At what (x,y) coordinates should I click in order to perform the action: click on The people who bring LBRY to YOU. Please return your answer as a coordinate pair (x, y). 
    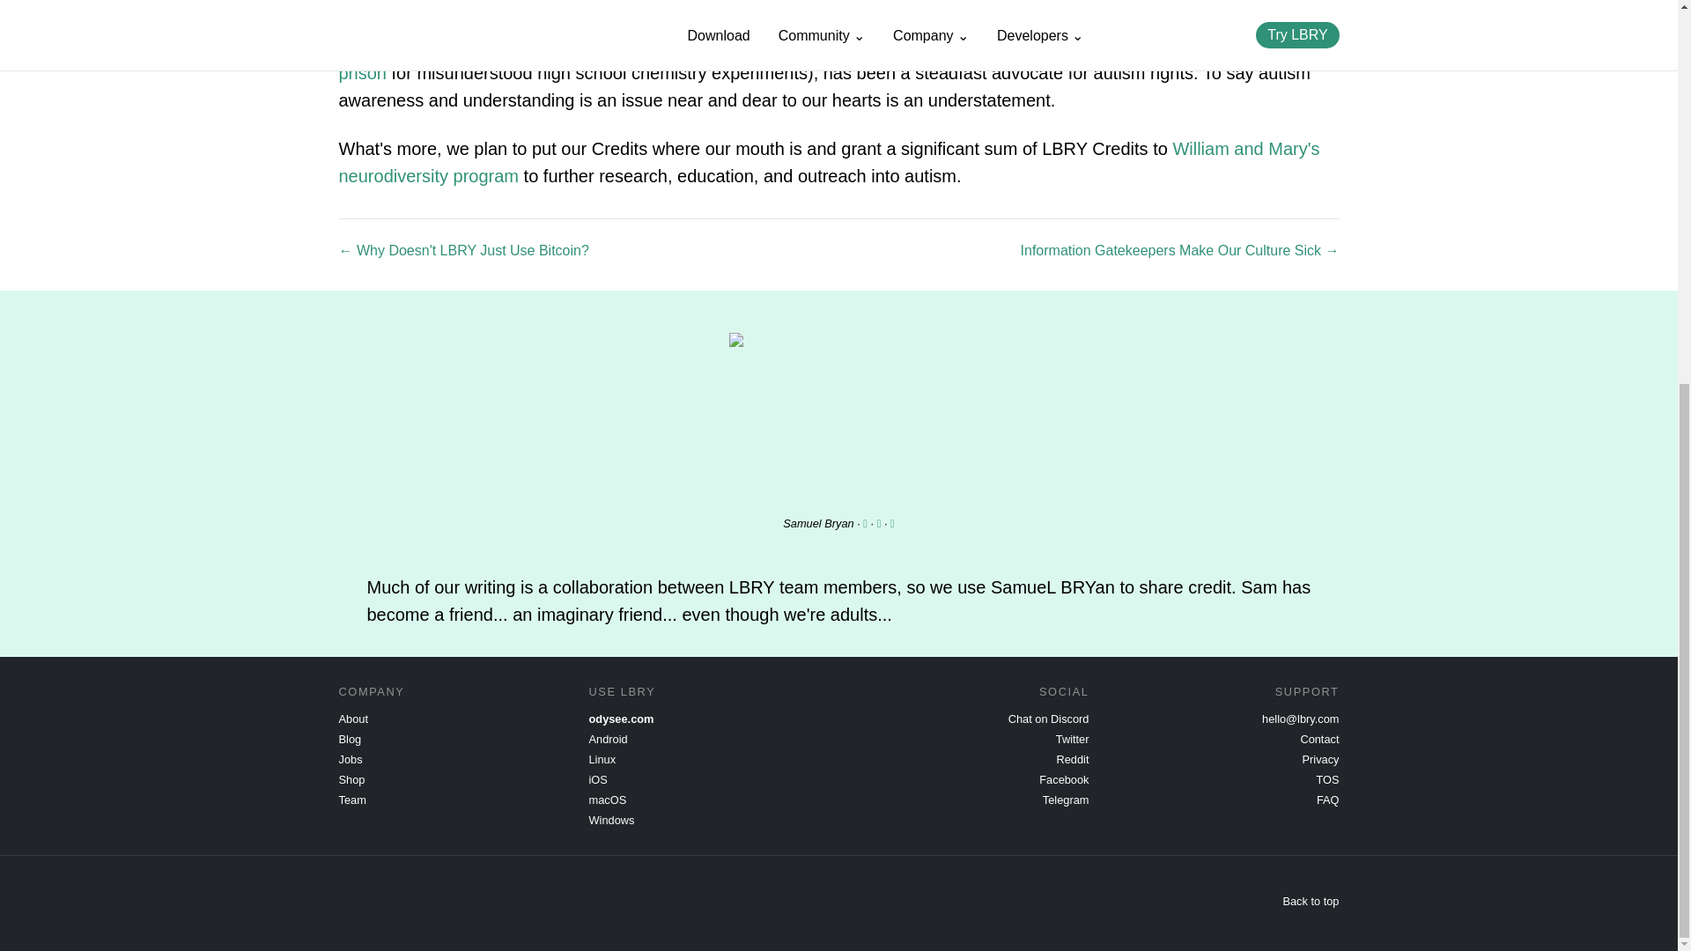
    Looking at the image, I should click on (351, 800).